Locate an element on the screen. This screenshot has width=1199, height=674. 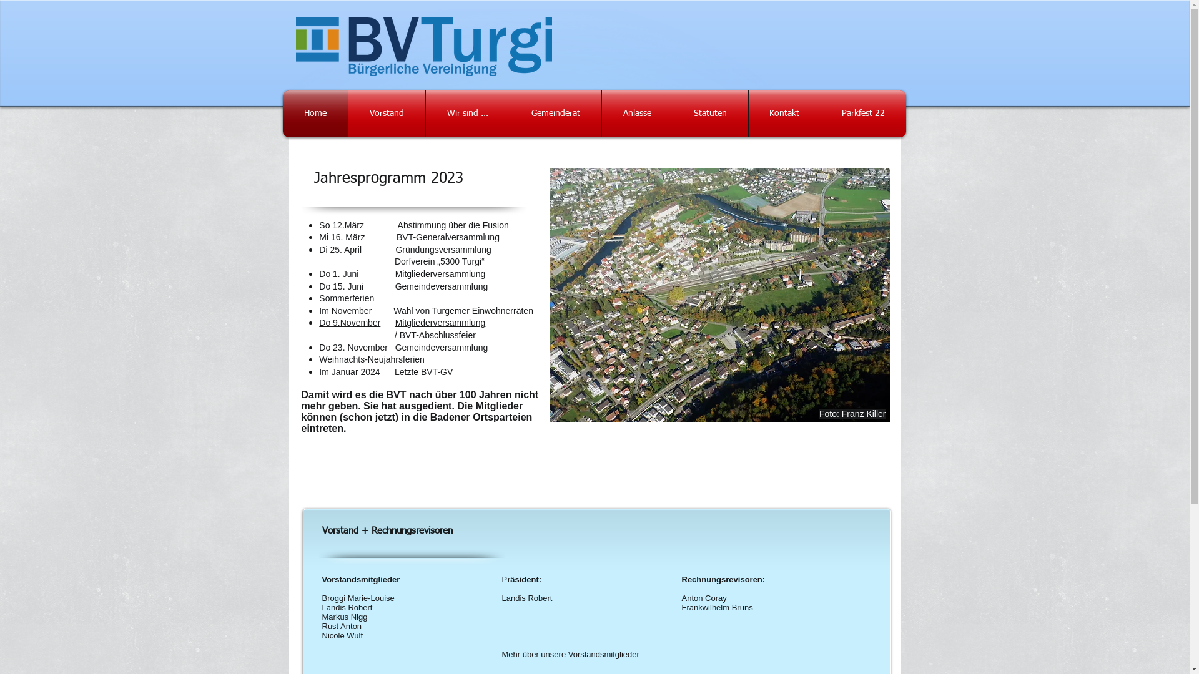
Home is located at coordinates (315, 114).